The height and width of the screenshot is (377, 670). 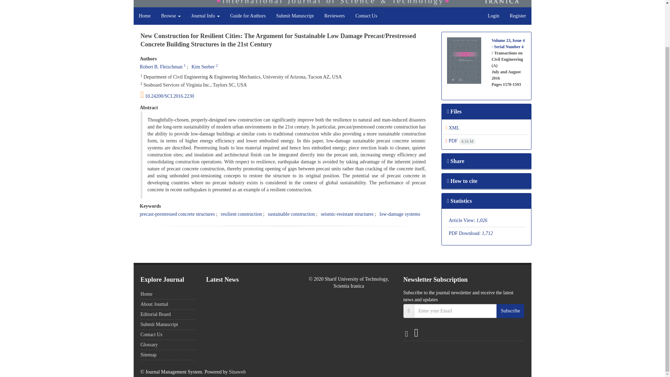 I want to click on Robert B. Fleischman, so click(x=161, y=66).